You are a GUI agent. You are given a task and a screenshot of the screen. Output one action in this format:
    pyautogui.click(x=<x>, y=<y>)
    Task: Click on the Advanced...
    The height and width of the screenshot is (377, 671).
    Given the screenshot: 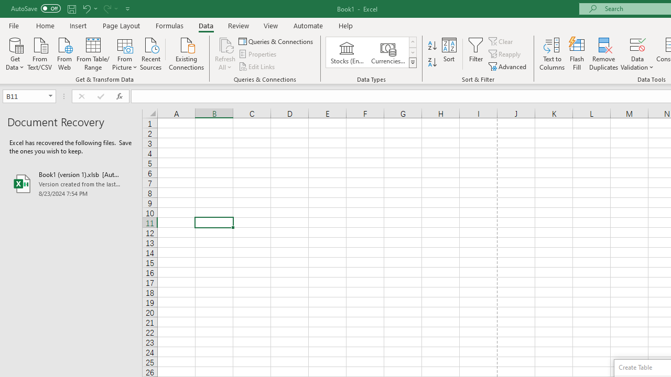 What is the action you would take?
    pyautogui.click(x=508, y=66)
    